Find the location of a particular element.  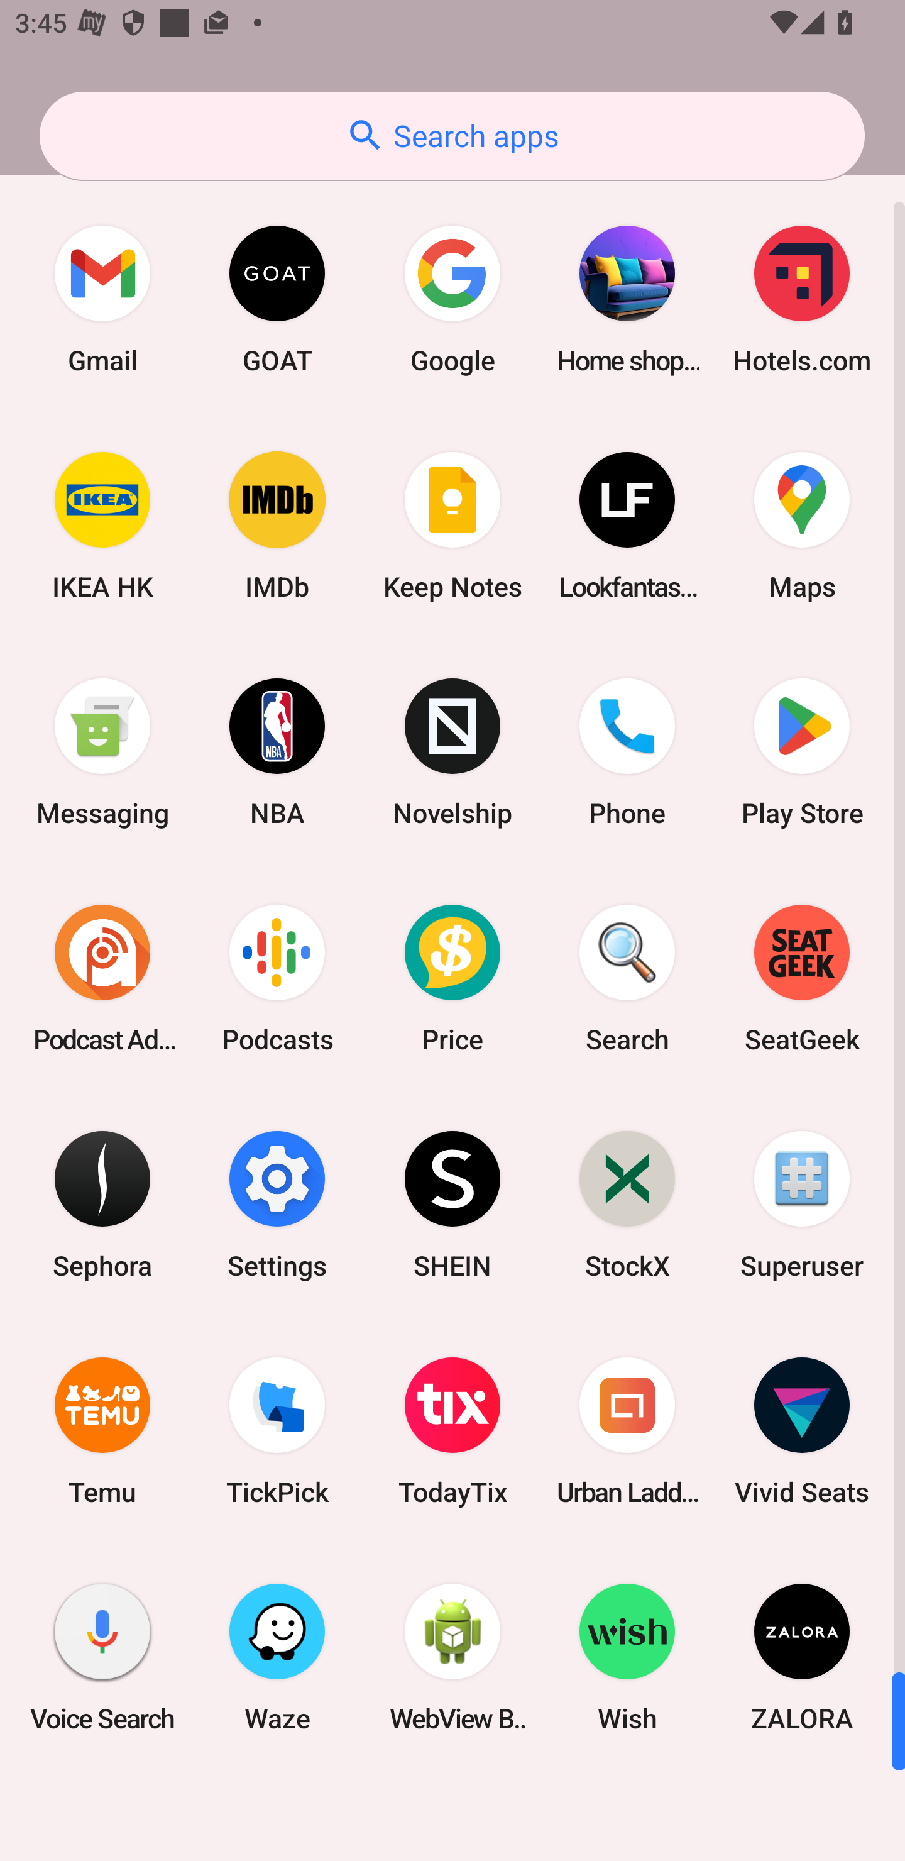

Home shopping is located at coordinates (627, 299).